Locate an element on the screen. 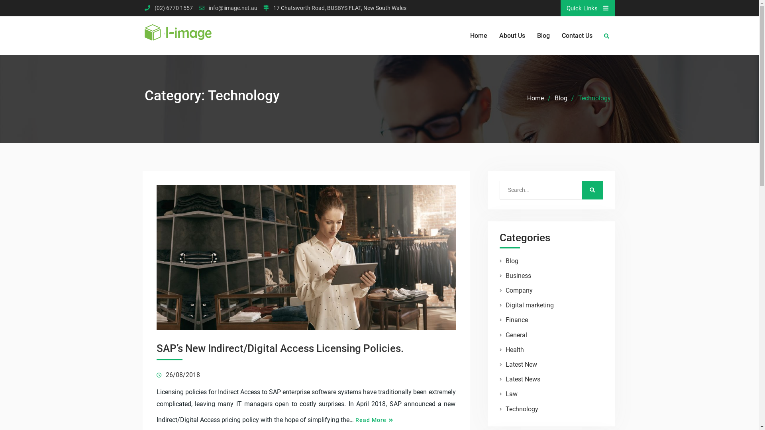  Latest New is located at coordinates (521, 365).